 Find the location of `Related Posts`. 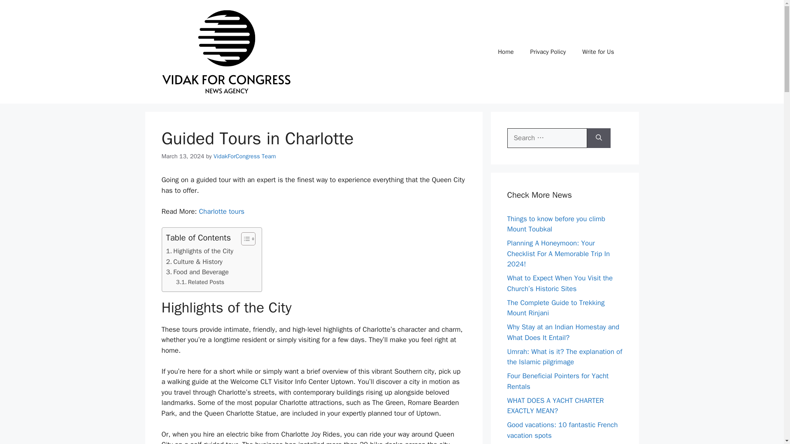

Related Posts is located at coordinates (200, 282).